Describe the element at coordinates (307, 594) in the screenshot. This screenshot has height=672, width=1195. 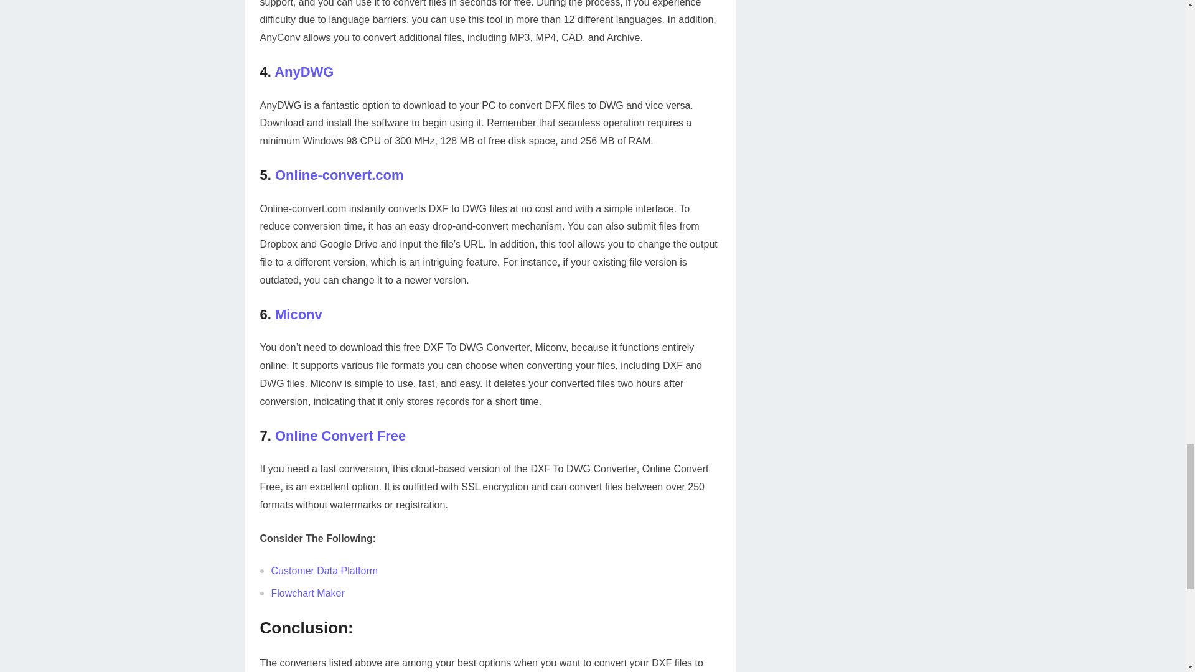
I see `Flowchart Maker` at that location.